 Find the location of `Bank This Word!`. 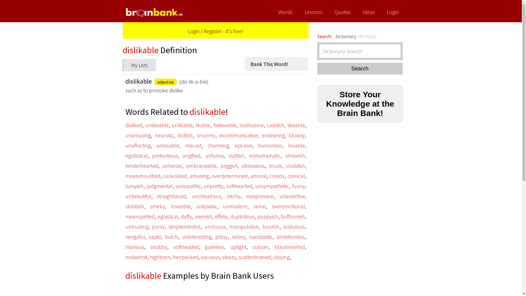

Bank This Word! is located at coordinates (276, 64).